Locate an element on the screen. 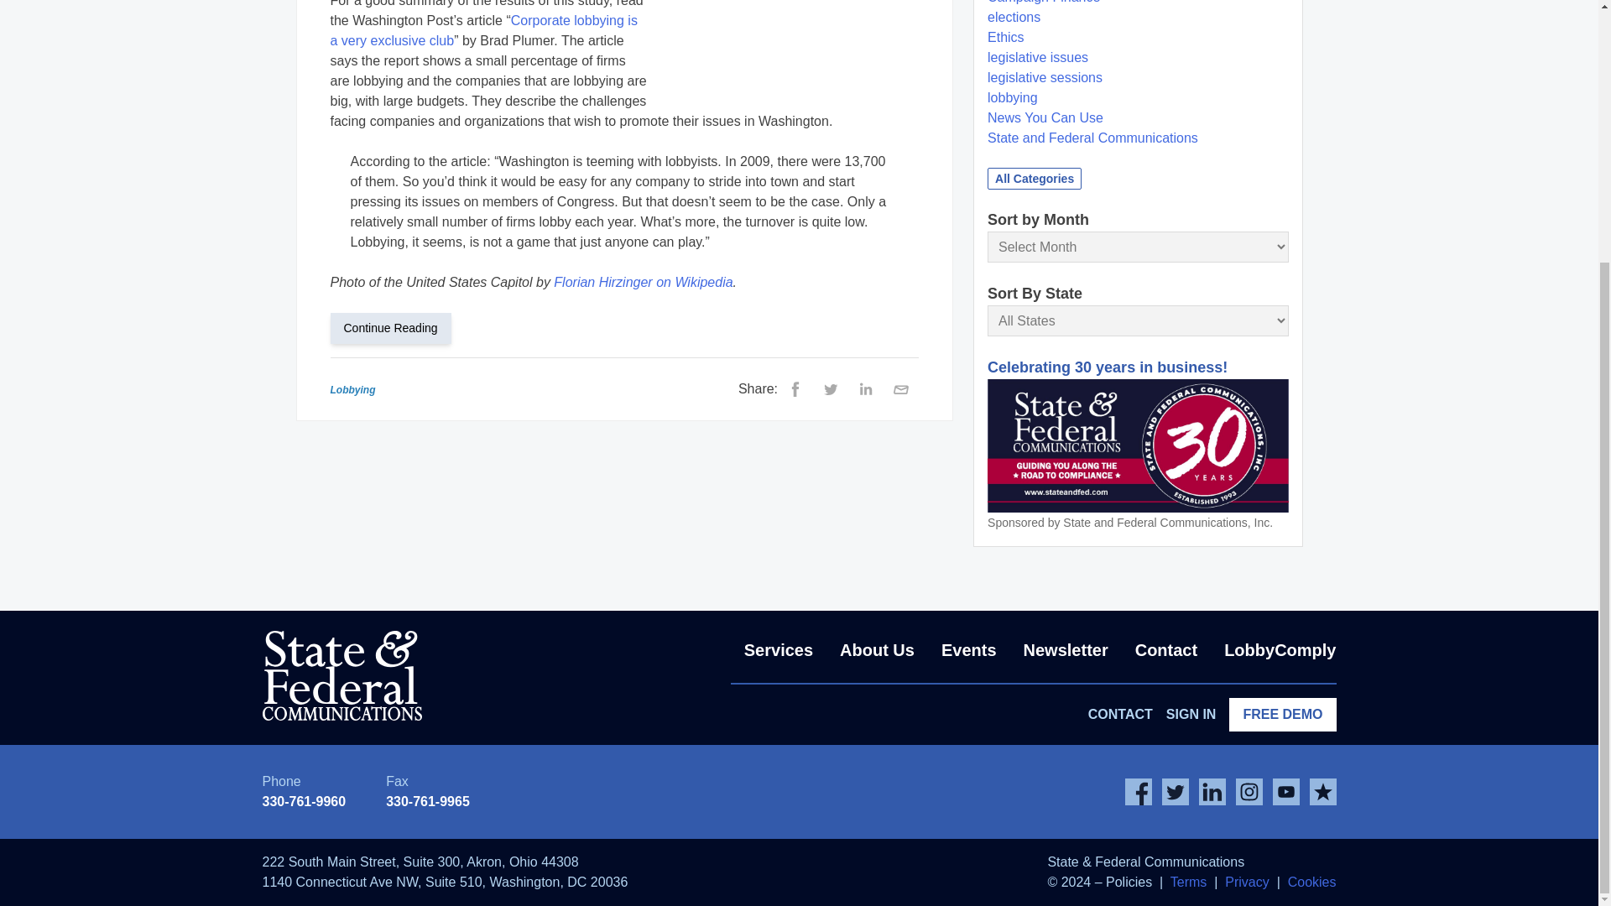 This screenshot has width=1611, height=906. legislative sessions is located at coordinates (1044, 77).